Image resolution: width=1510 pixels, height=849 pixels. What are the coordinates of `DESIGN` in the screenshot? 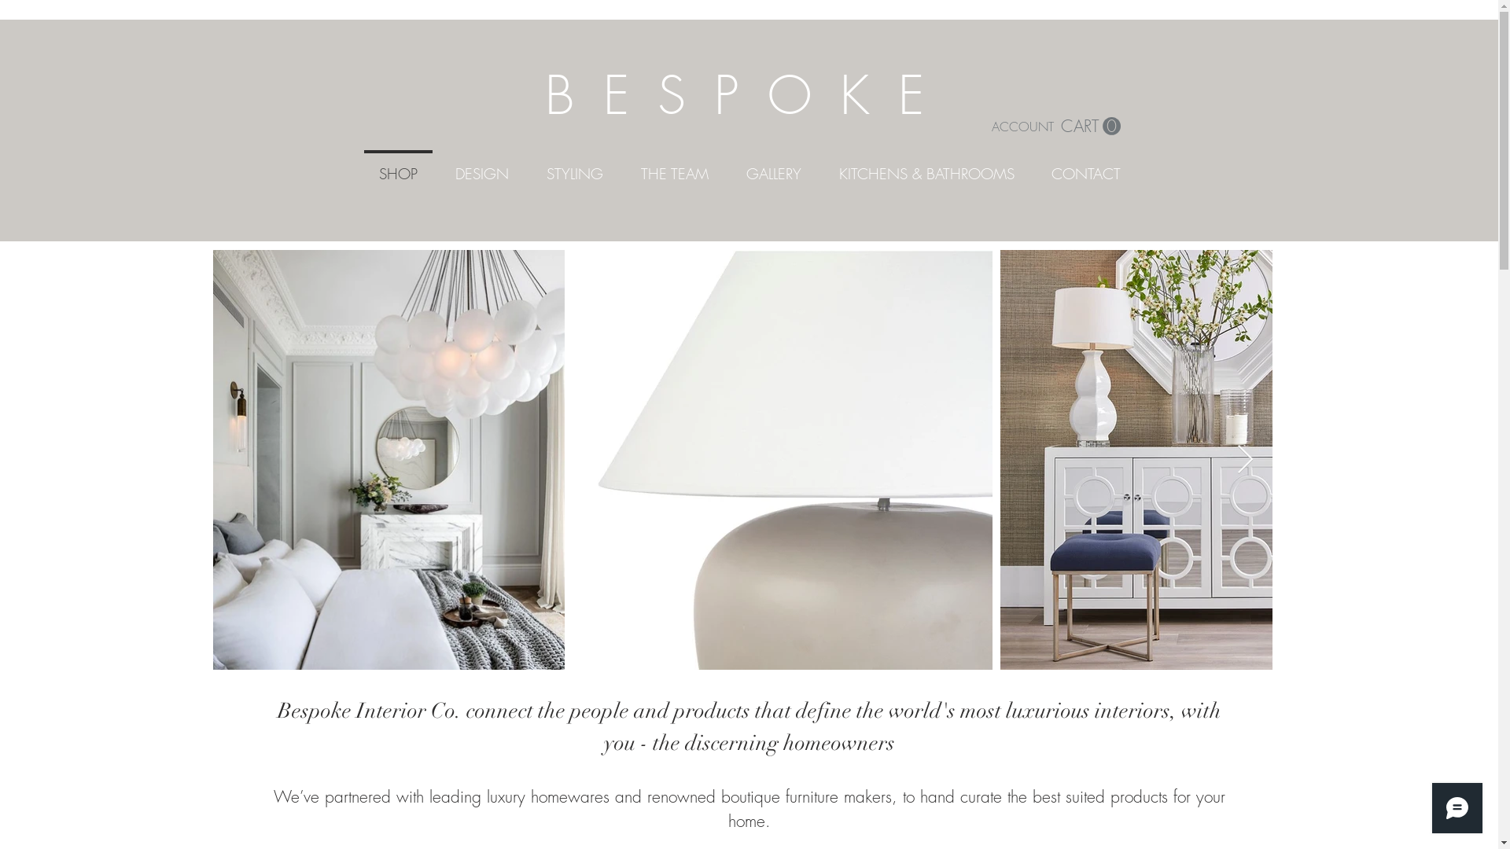 It's located at (481, 167).